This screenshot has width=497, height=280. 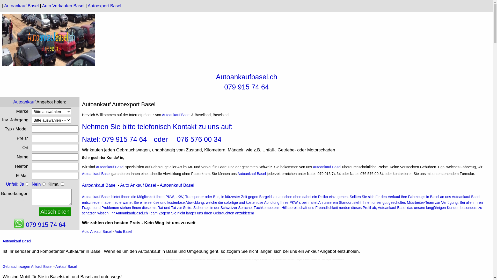 What do you see at coordinates (242, 77) in the screenshot?
I see `Autoankaufbasel` at bounding box center [242, 77].